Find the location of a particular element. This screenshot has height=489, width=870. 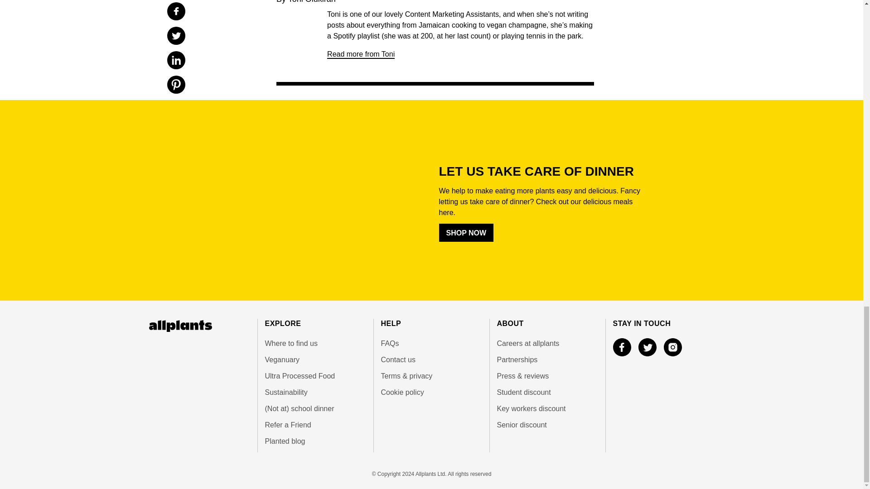

Read more from Toni is located at coordinates (361, 54).